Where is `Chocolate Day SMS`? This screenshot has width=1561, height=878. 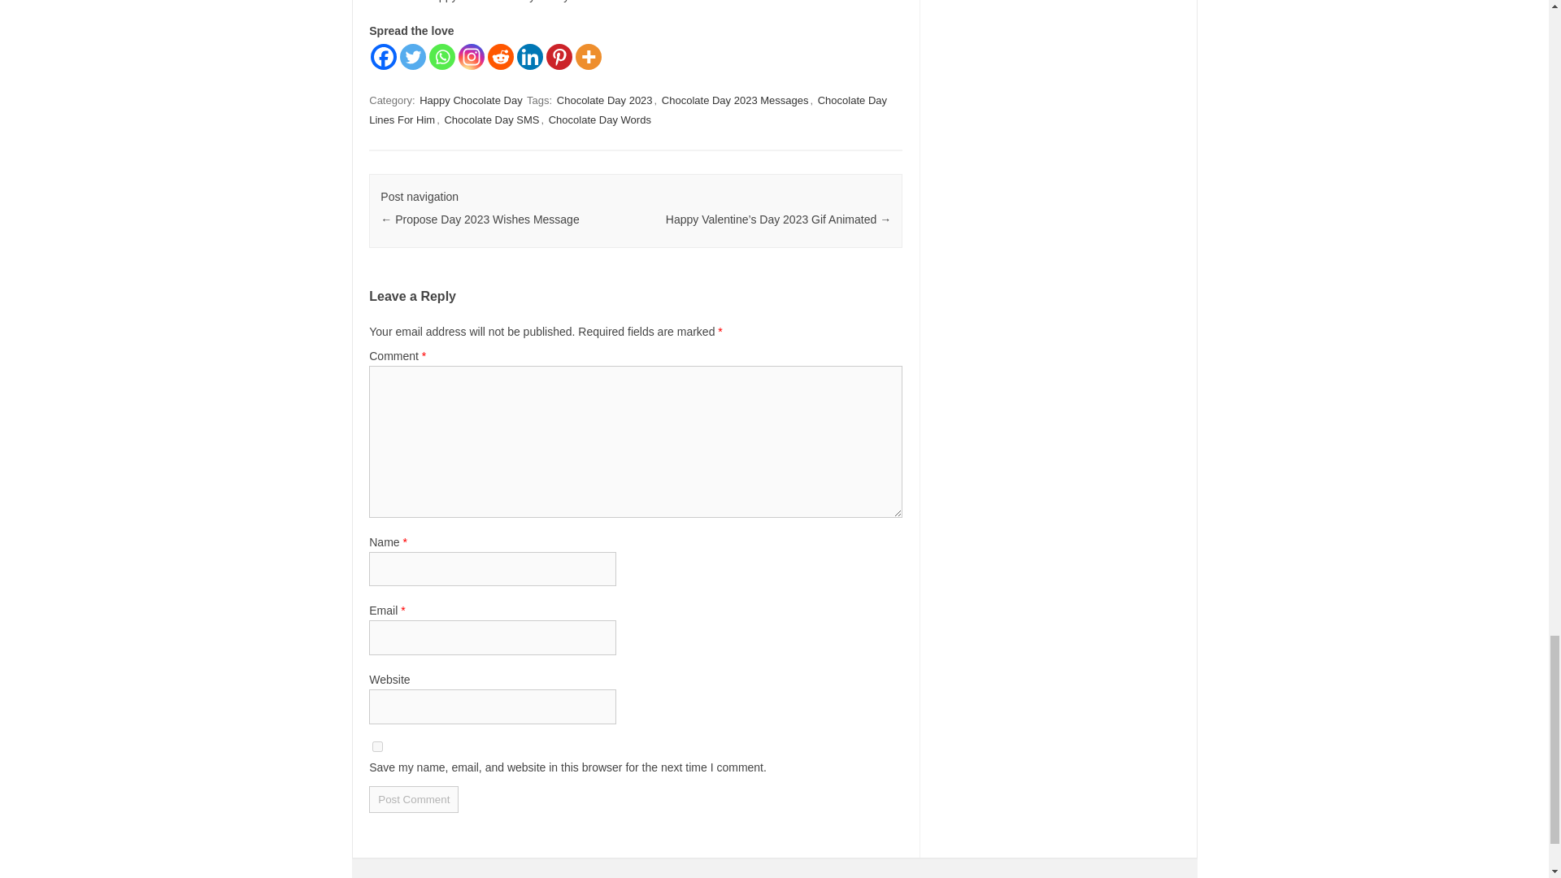
Chocolate Day SMS is located at coordinates (491, 120).